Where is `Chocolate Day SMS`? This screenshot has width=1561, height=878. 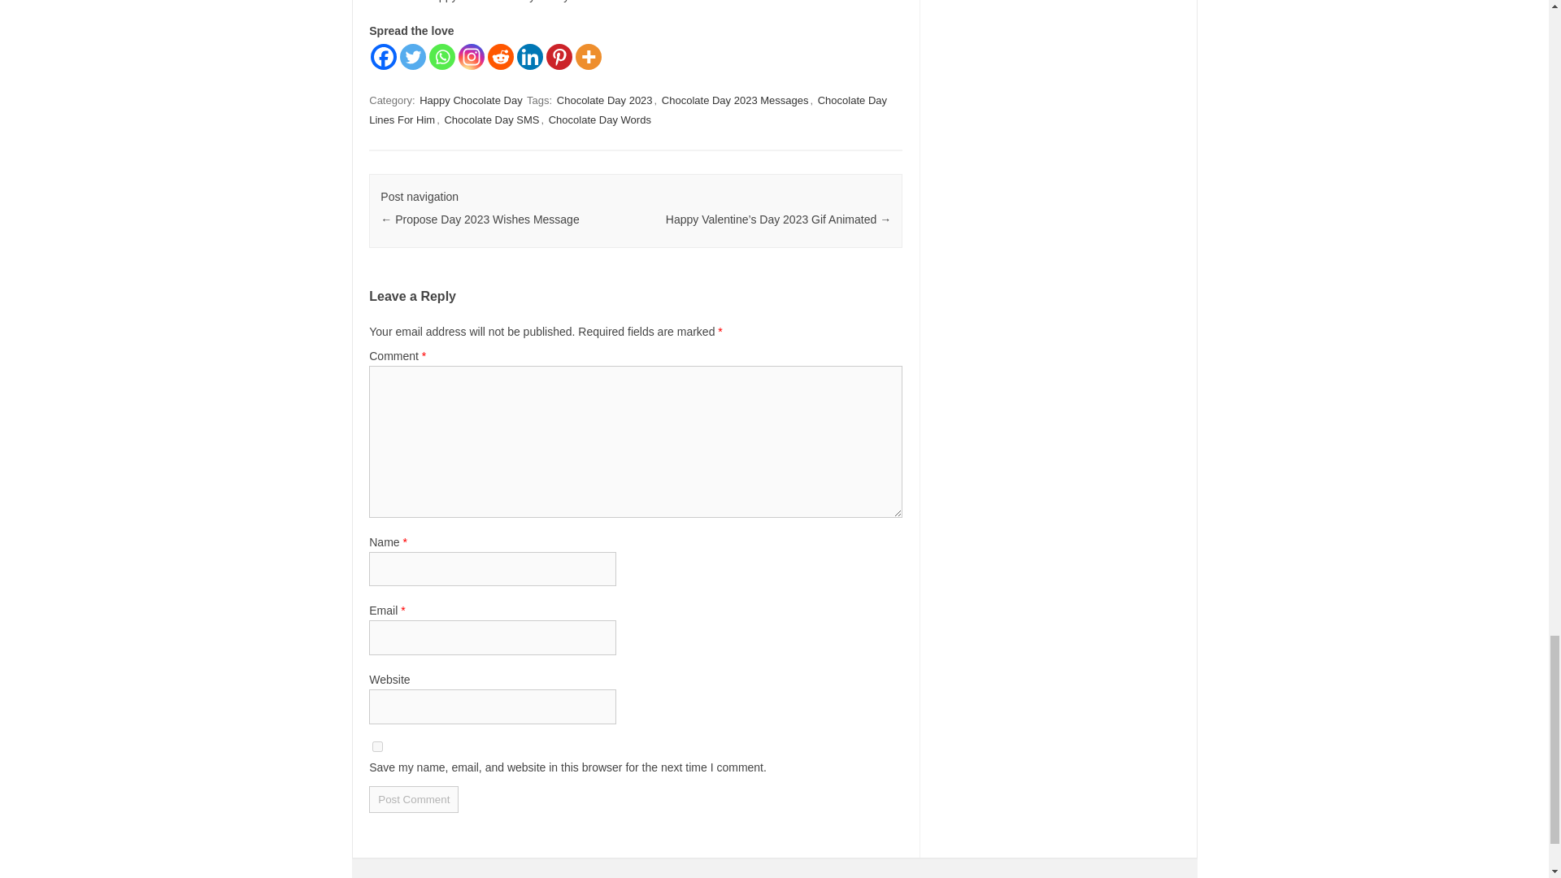
Chocolate Day SMS is located at coordinates (491, 120).